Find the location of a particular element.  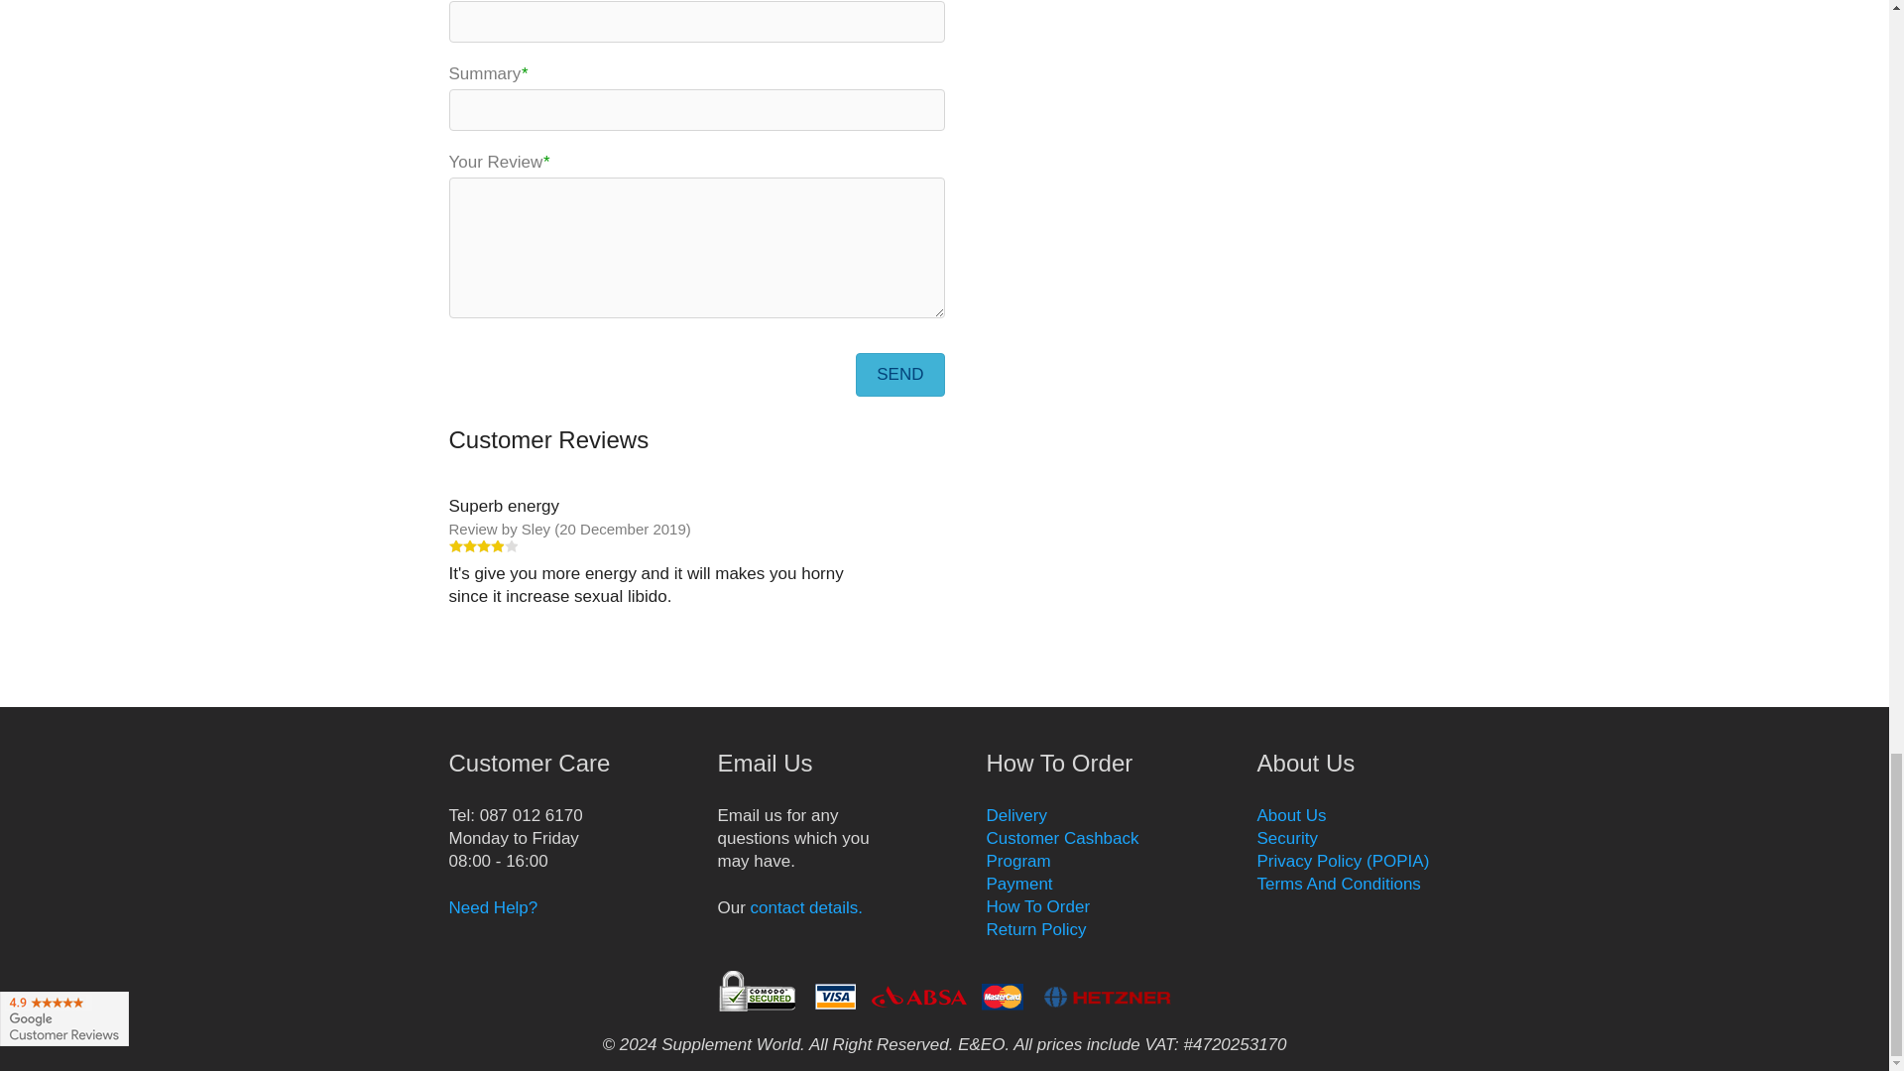

Delivery is located at coordinates (1015, 815).